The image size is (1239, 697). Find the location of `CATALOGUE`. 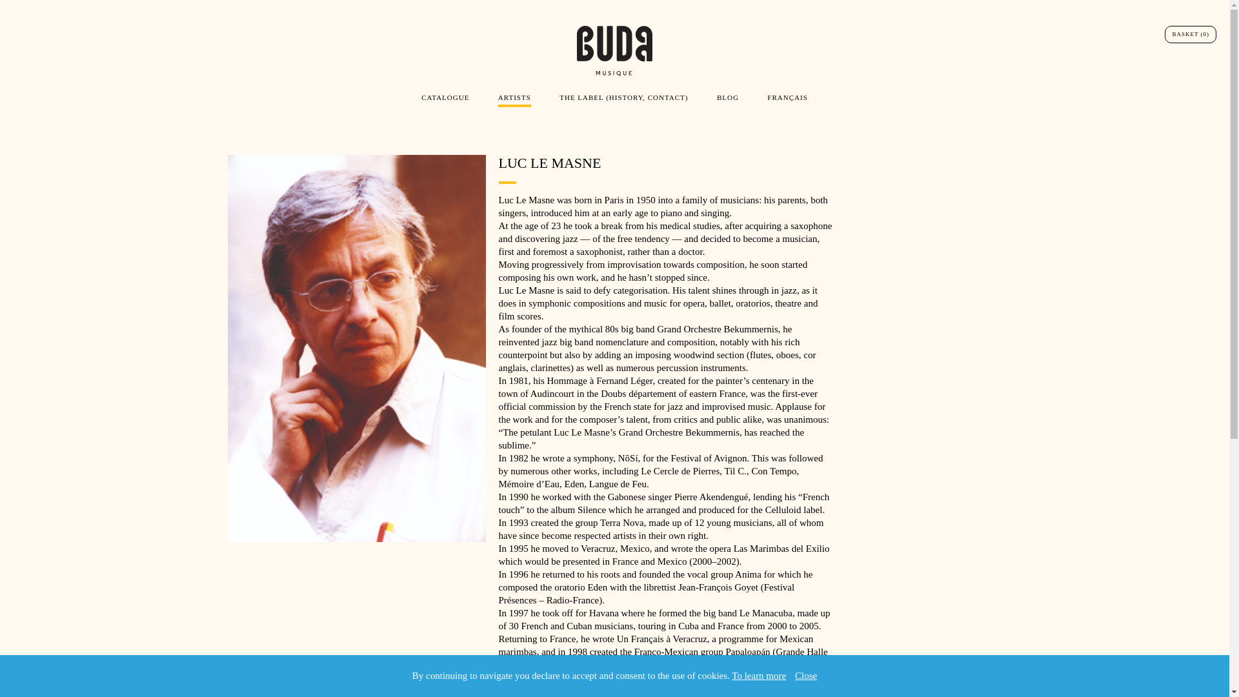

CATALOGUE is located at coordinates (445, 99).